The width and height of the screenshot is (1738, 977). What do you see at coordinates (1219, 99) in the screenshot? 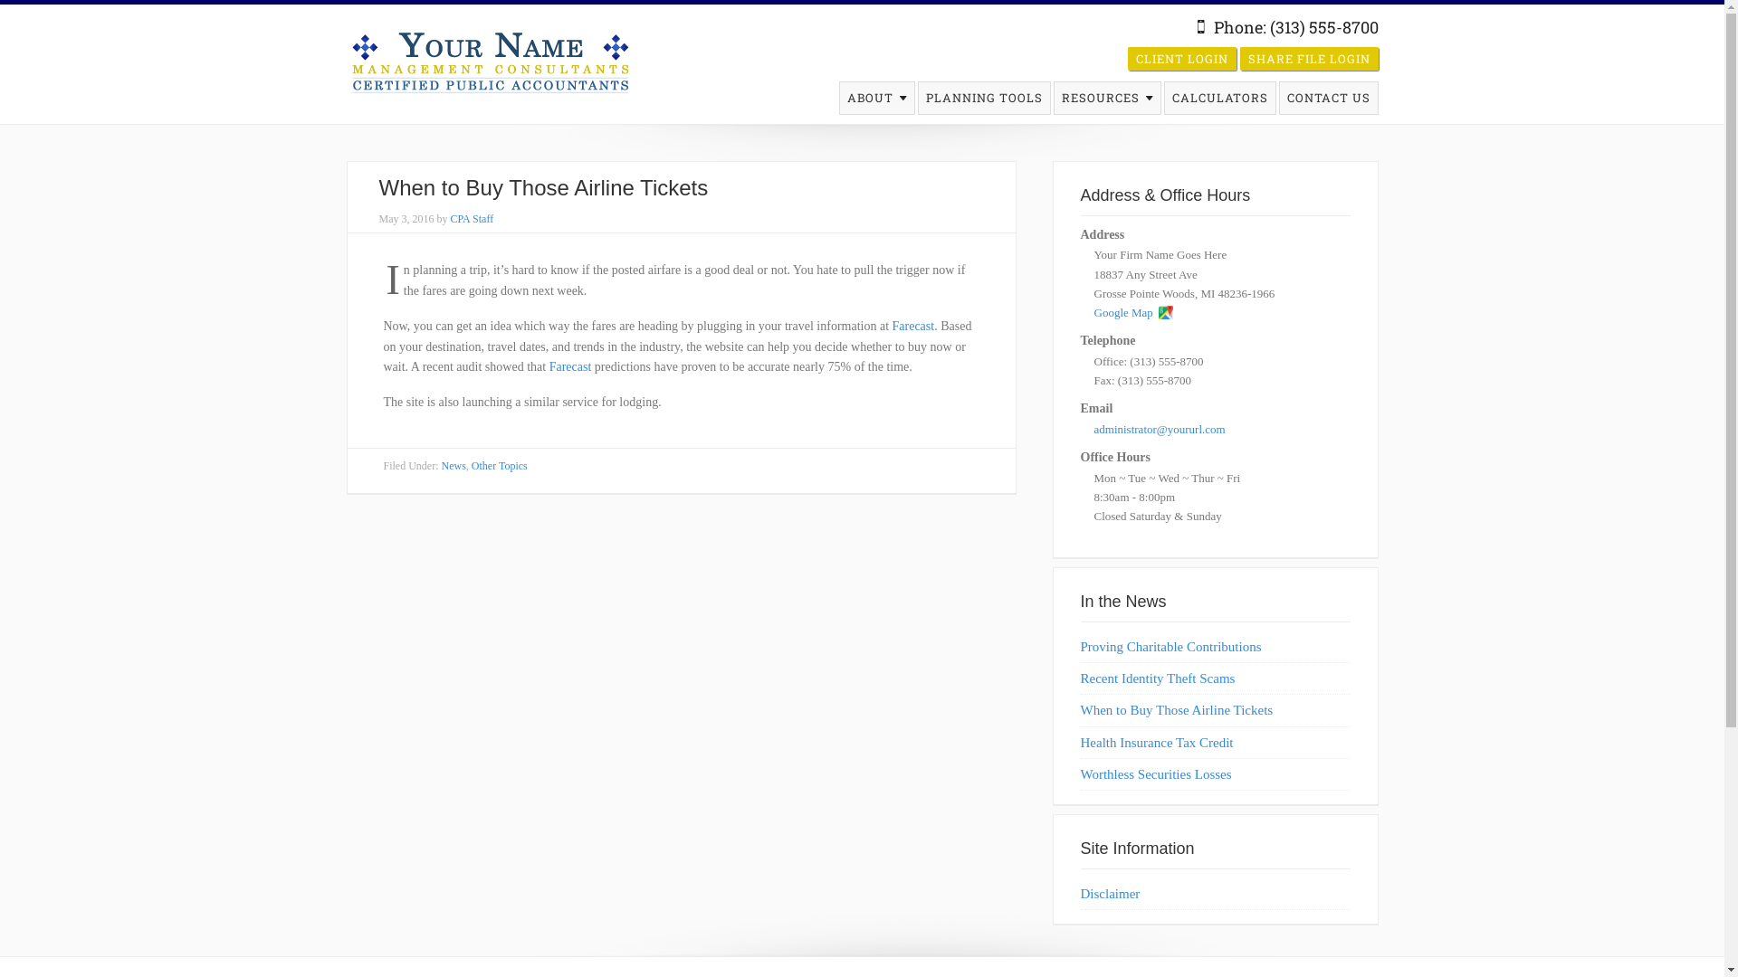
I see `CALCULATORS` at bounding box center [1219, 99].